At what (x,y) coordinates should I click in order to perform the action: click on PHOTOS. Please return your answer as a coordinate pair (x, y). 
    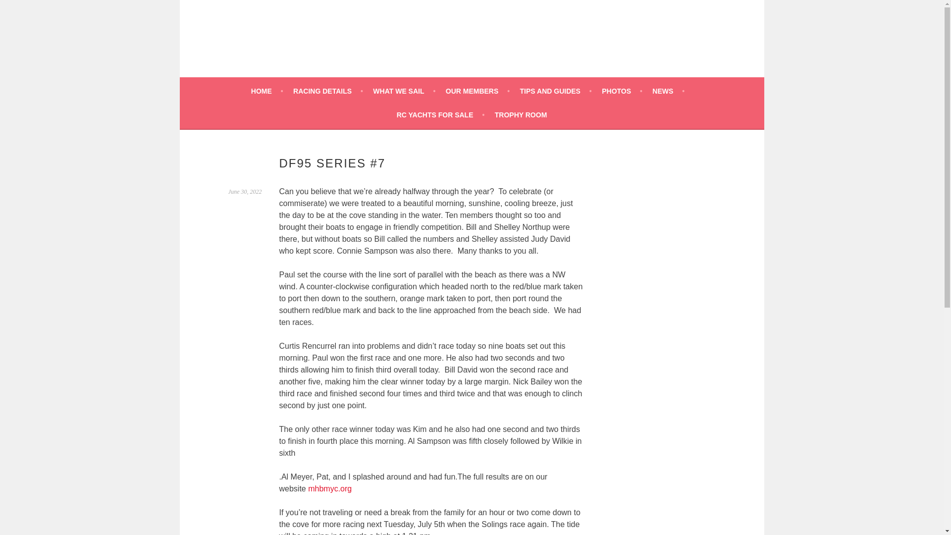
    Looking at the image, I should click on (622, 91).